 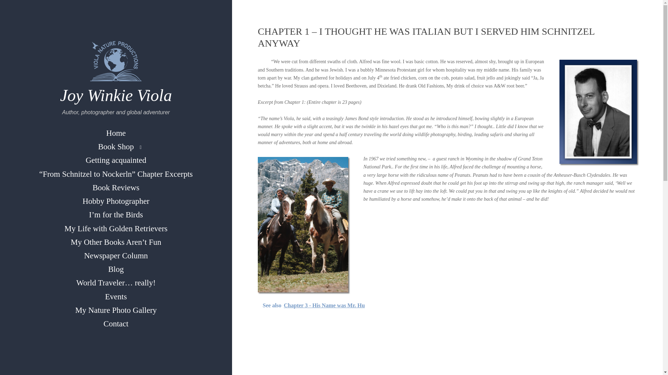 I want to click on My Life with Golden Retrievers, so click(x=116, y=228).